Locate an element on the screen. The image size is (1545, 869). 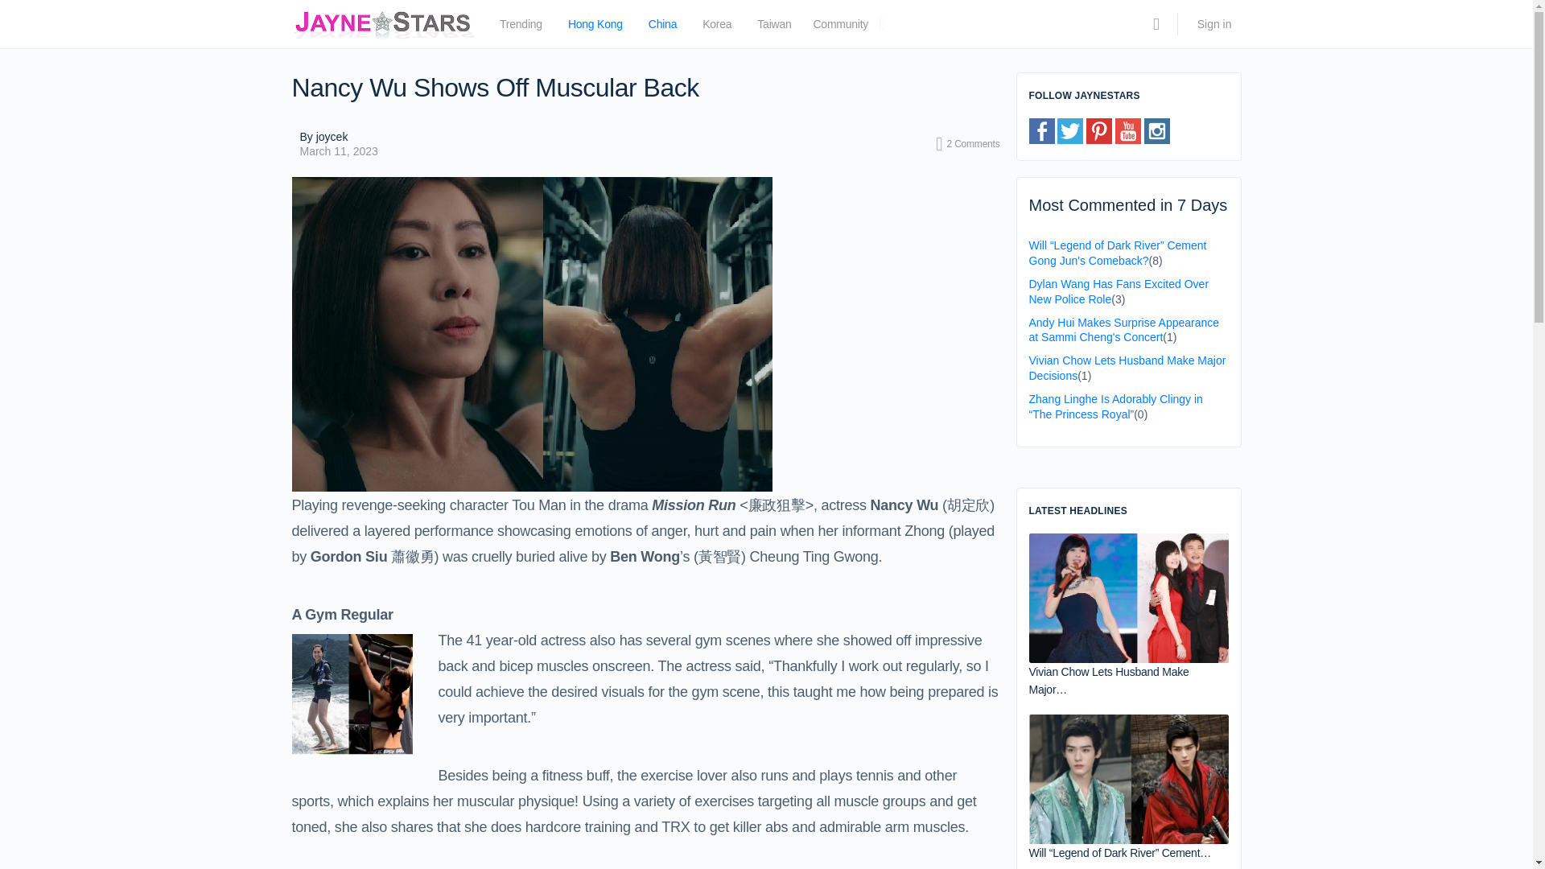
Taiwan is located at coordinates (774, 27).